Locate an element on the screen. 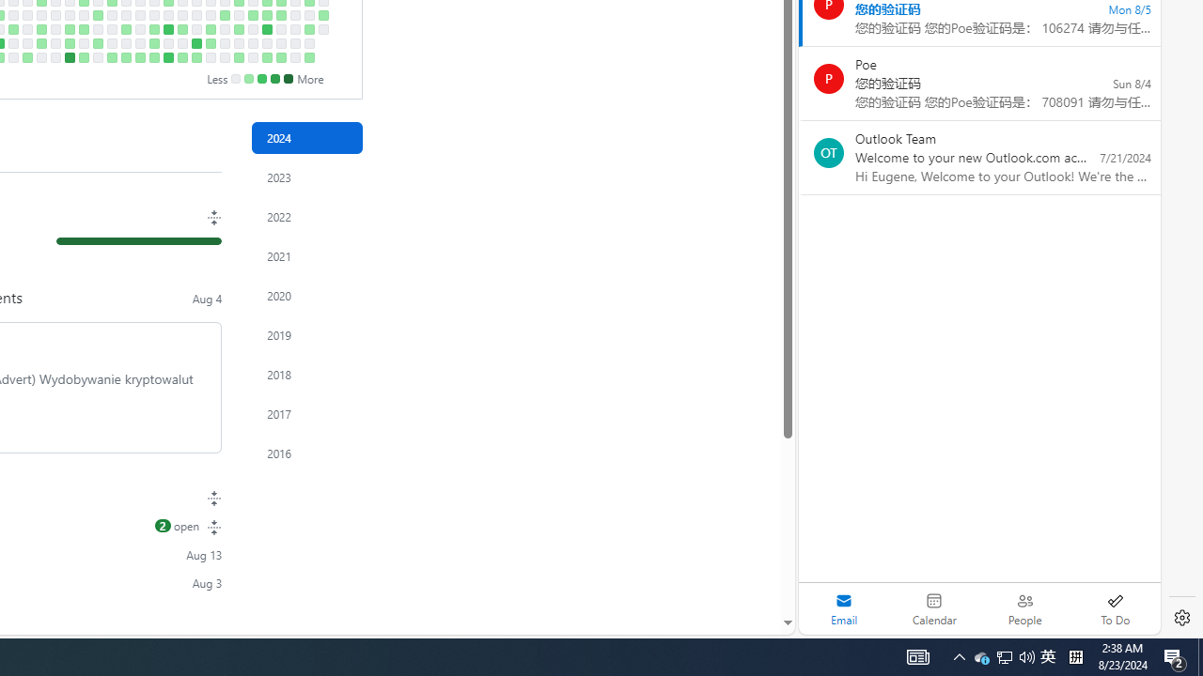 This screenshot has height=676, width=1203. No contributions on March 20th. is located at coordinates (13, 15).